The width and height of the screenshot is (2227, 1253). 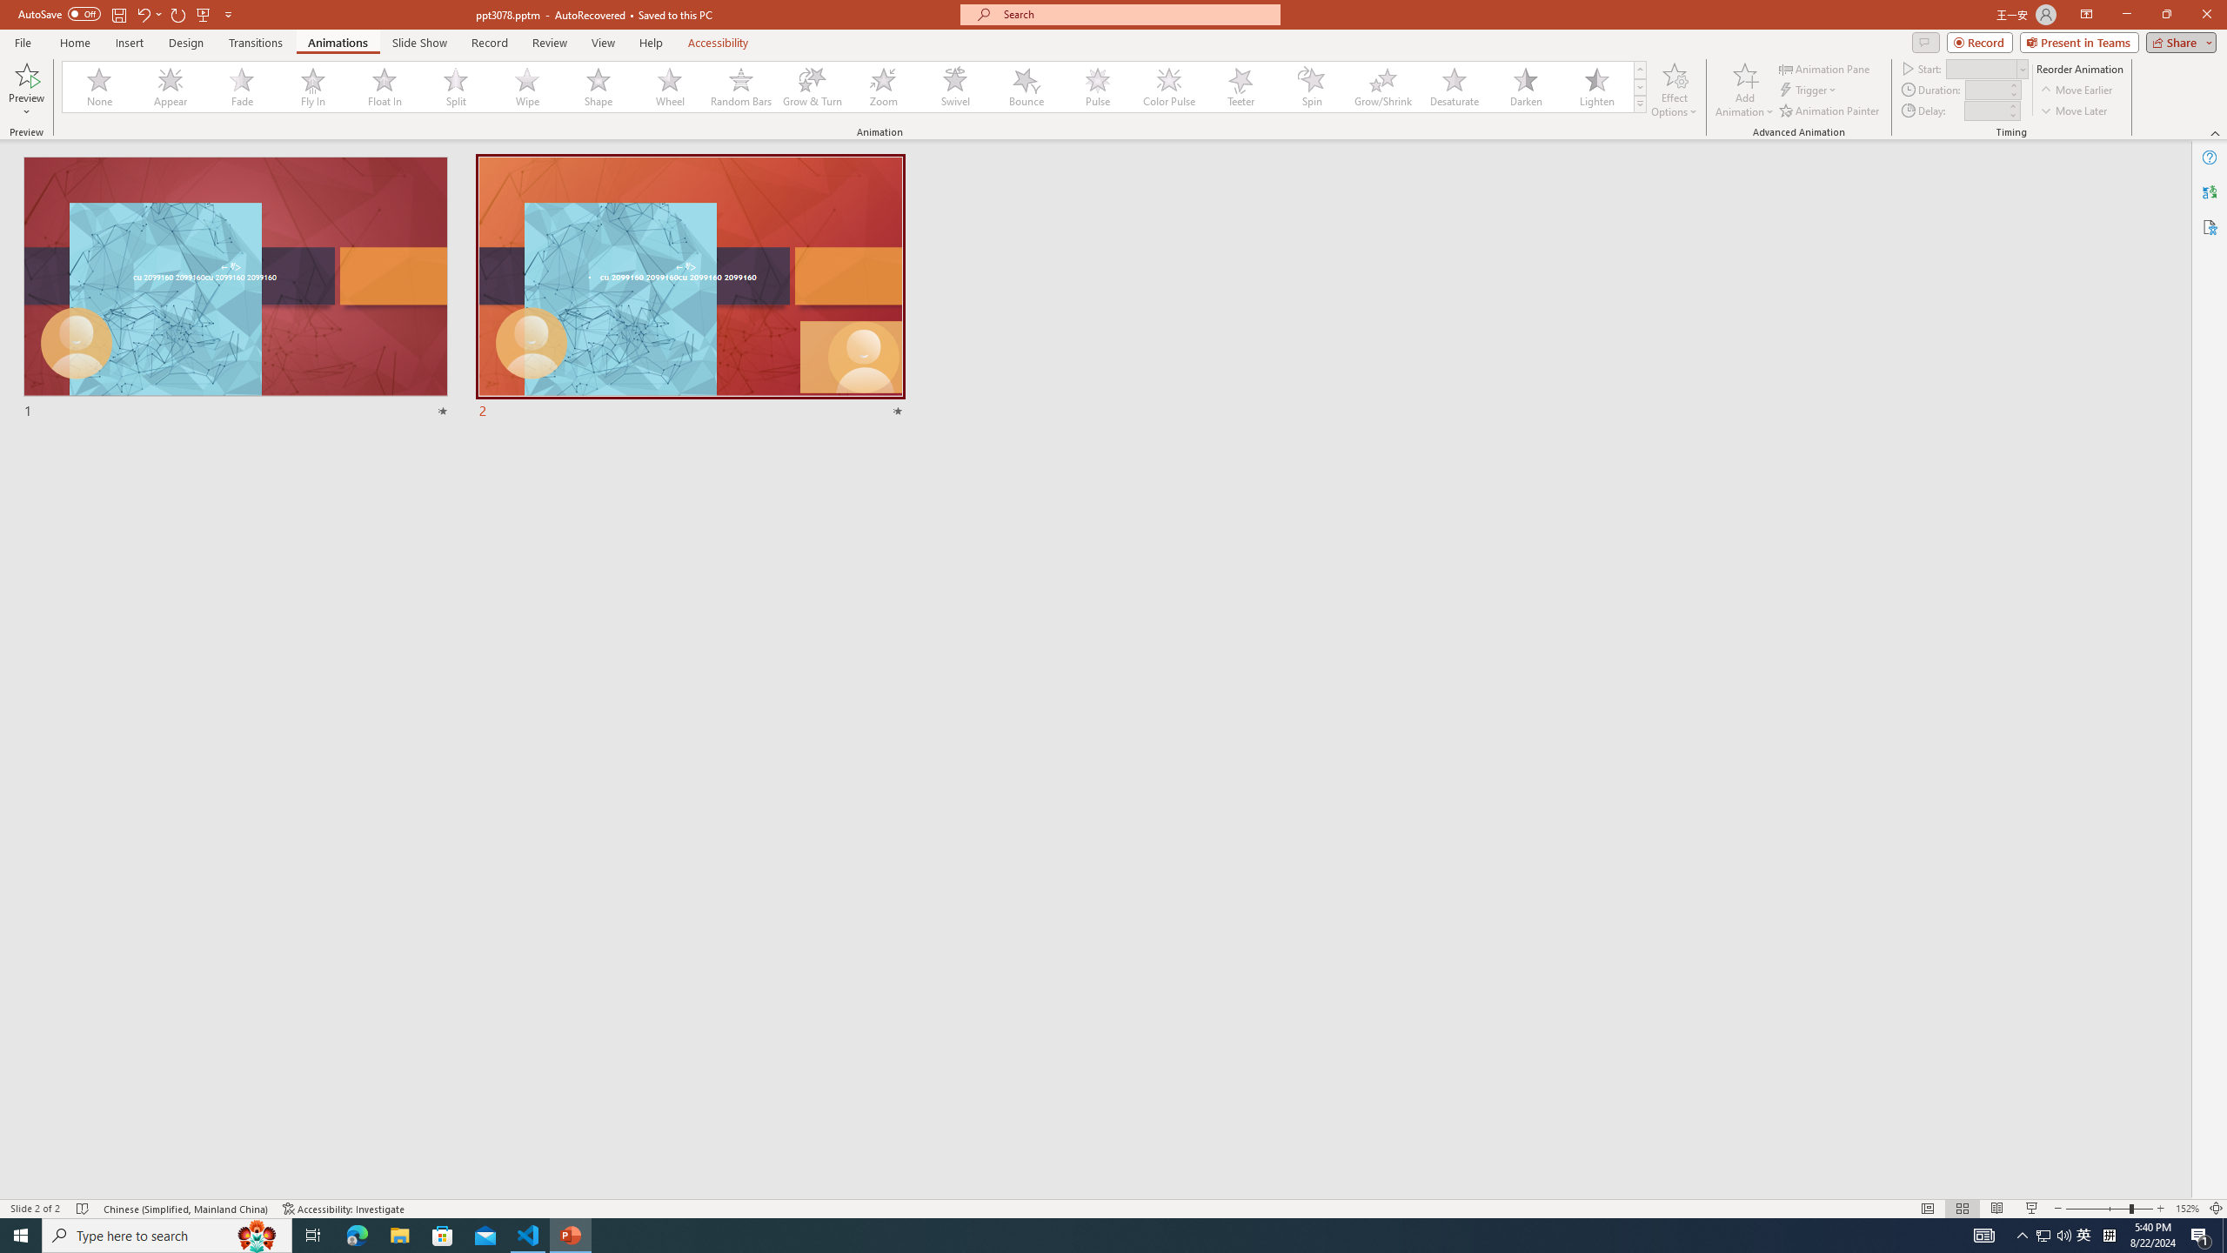 What do you see at coordinates (1454, 87) in the screenshot?
I see `Desaturate` at bounding box center [1454, 87].